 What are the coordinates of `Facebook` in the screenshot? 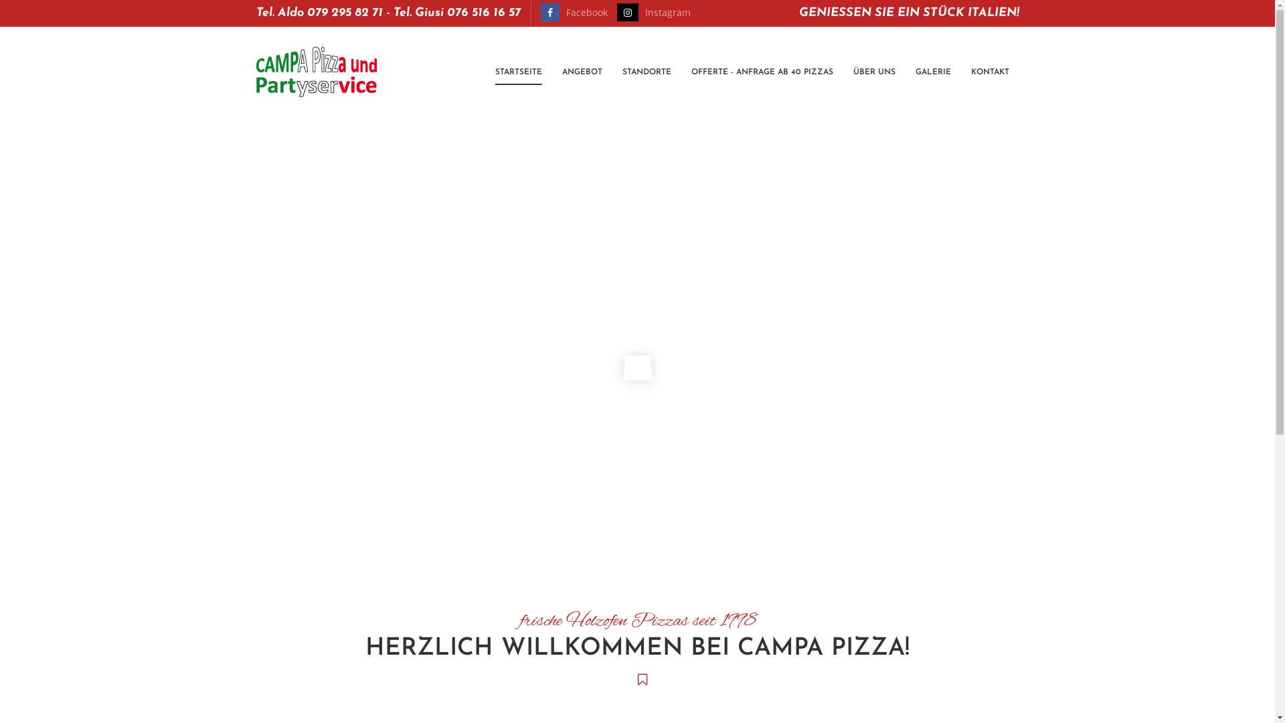 It's located at (587, 12).